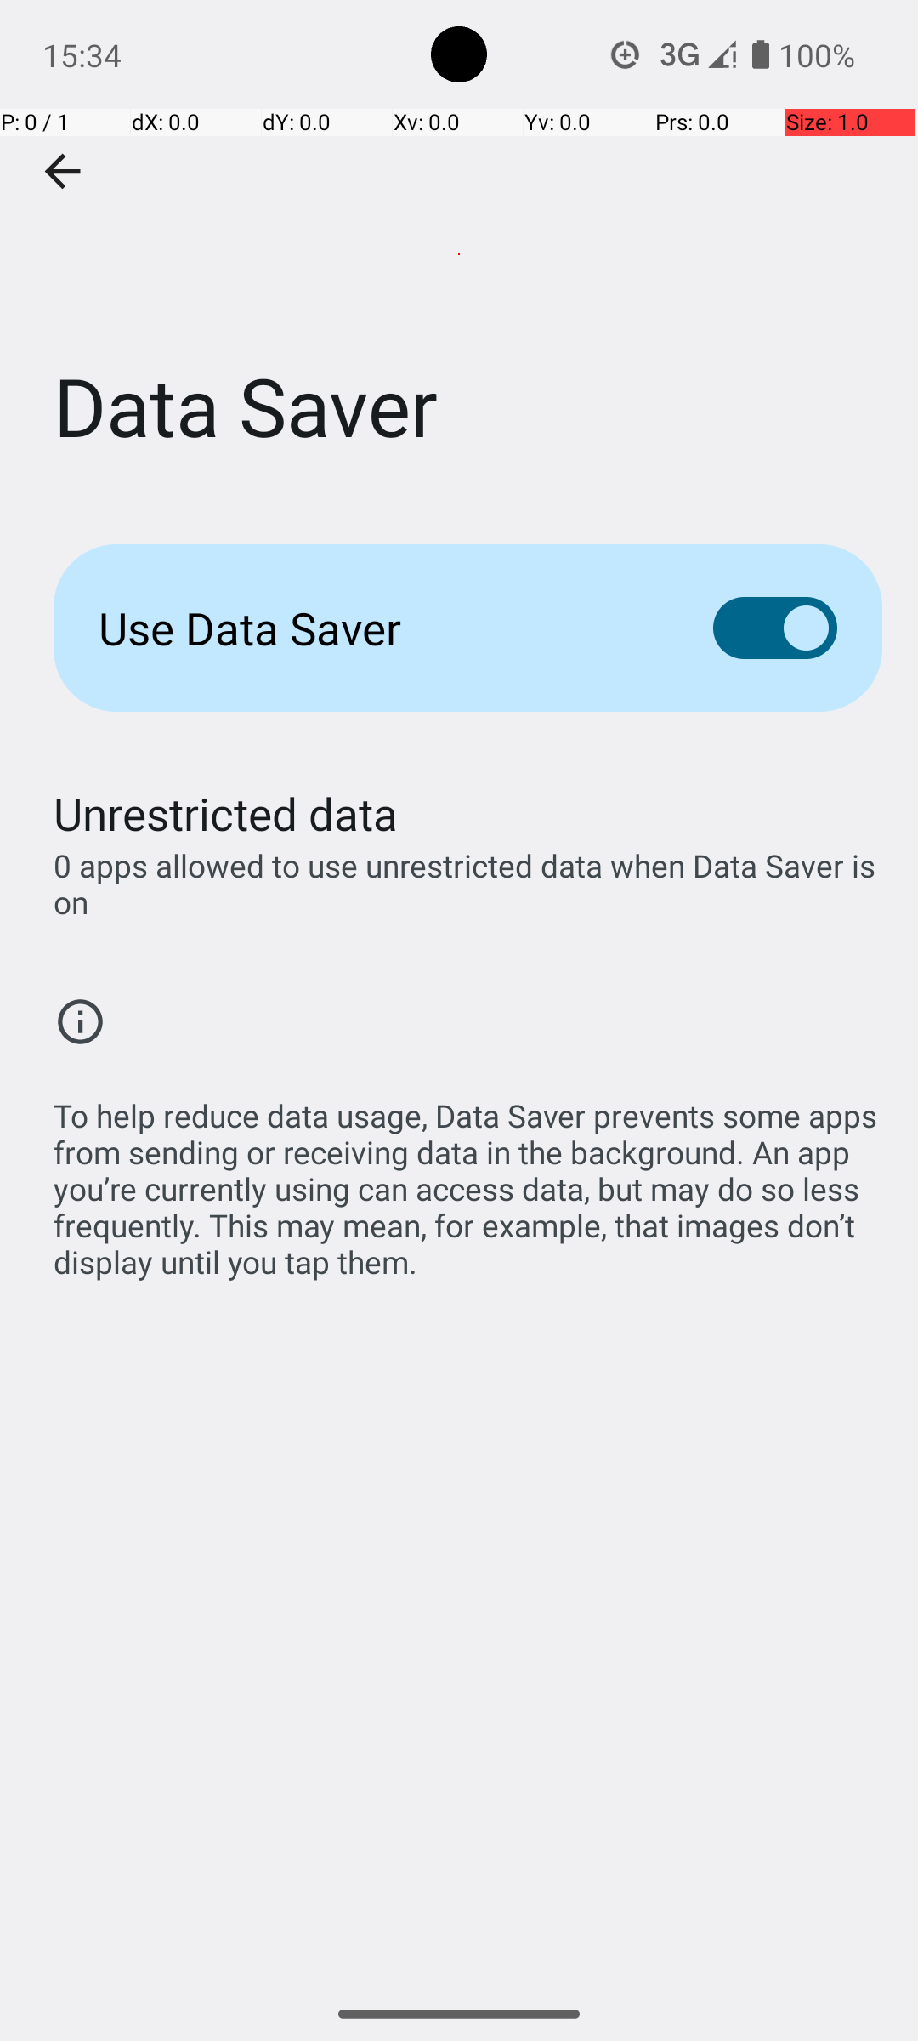  I want to click on 0 apps allowed to use unrestricted data when Data Saver is on, so click(467, 884).